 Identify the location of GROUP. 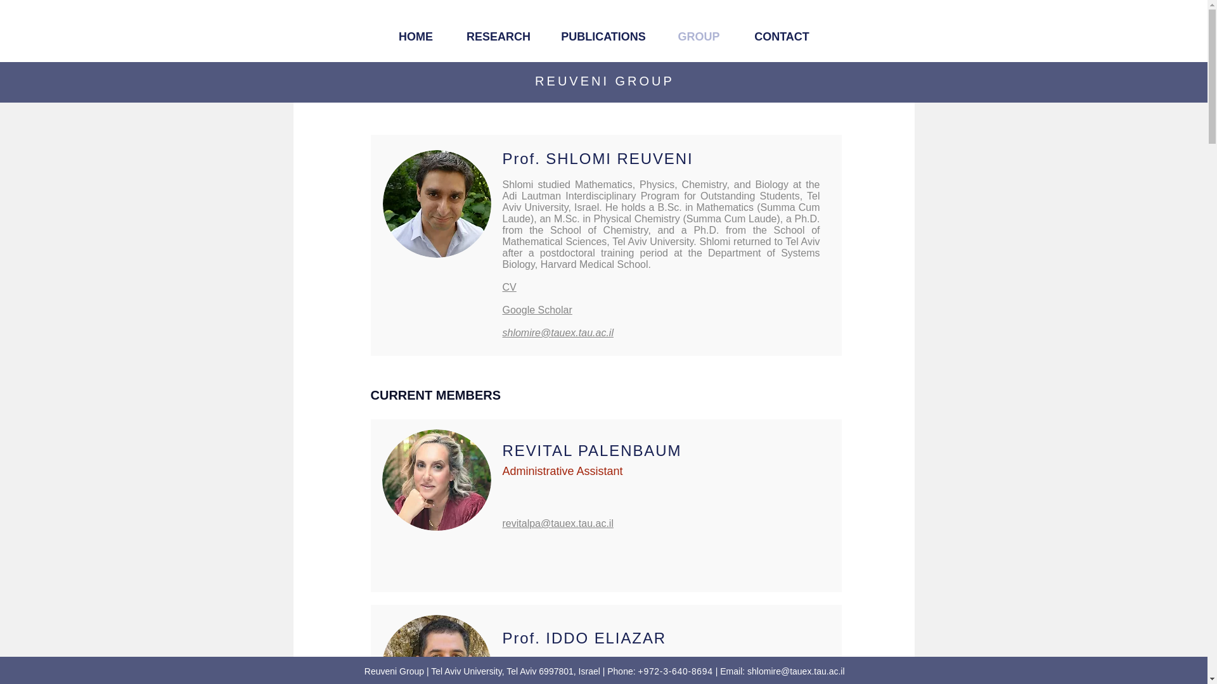
(699, 37).